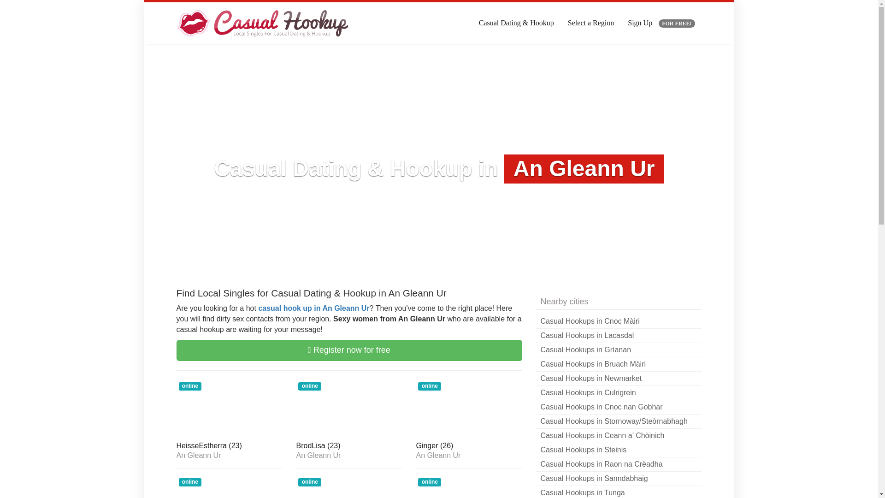 The width and height of the screenshot is (885, 498). I want to click on Date LydiaHoney now!, so click(469, 487).